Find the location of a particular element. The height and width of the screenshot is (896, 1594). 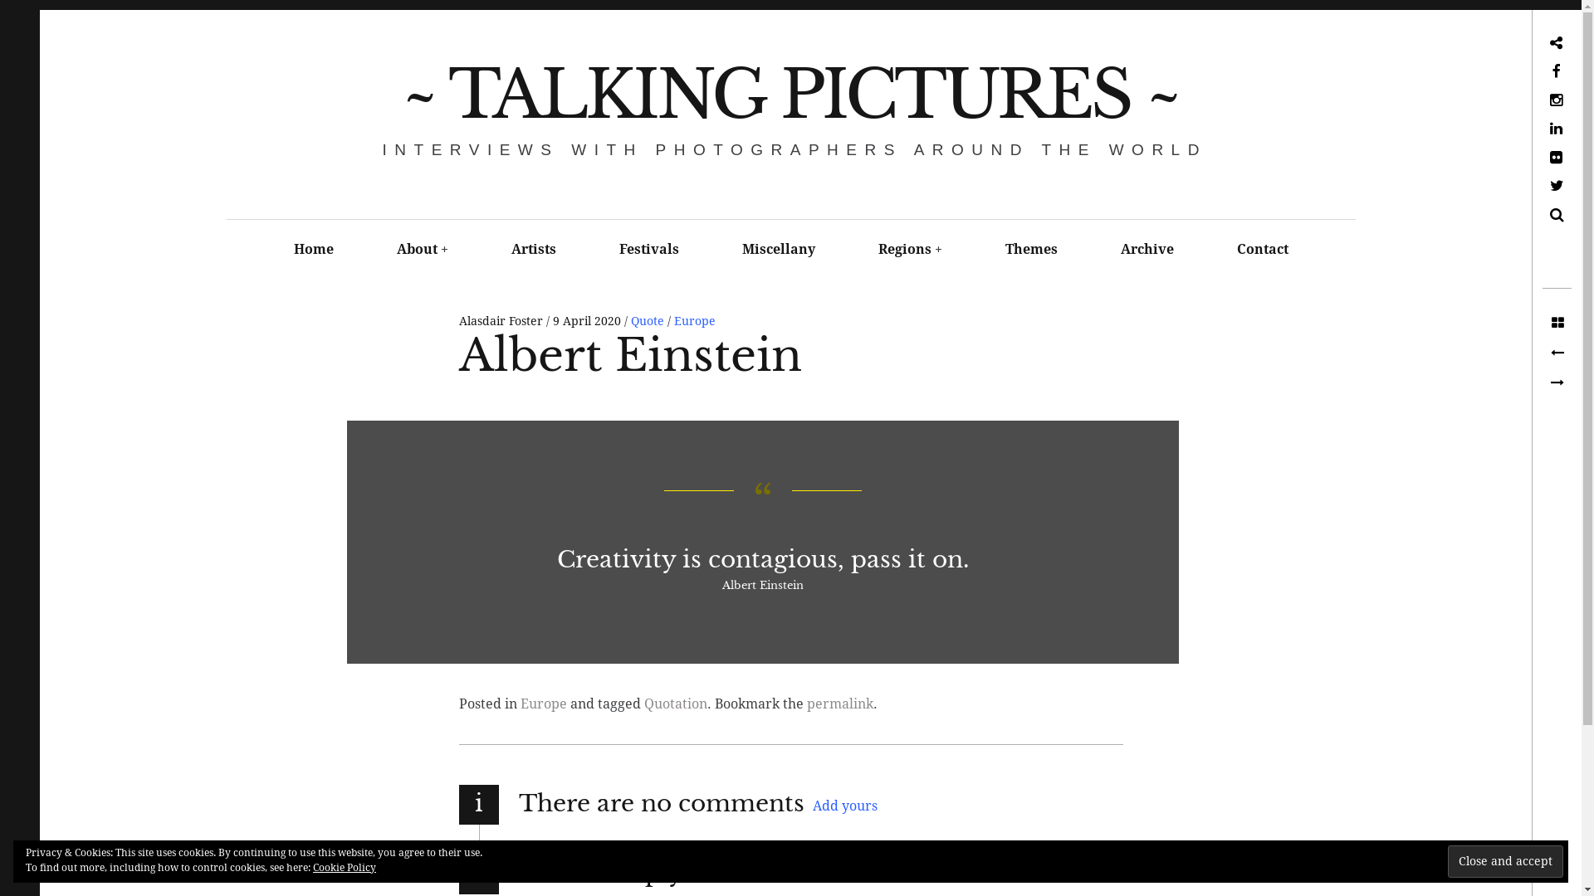

Miscellany is located at coordinates (779, 250).